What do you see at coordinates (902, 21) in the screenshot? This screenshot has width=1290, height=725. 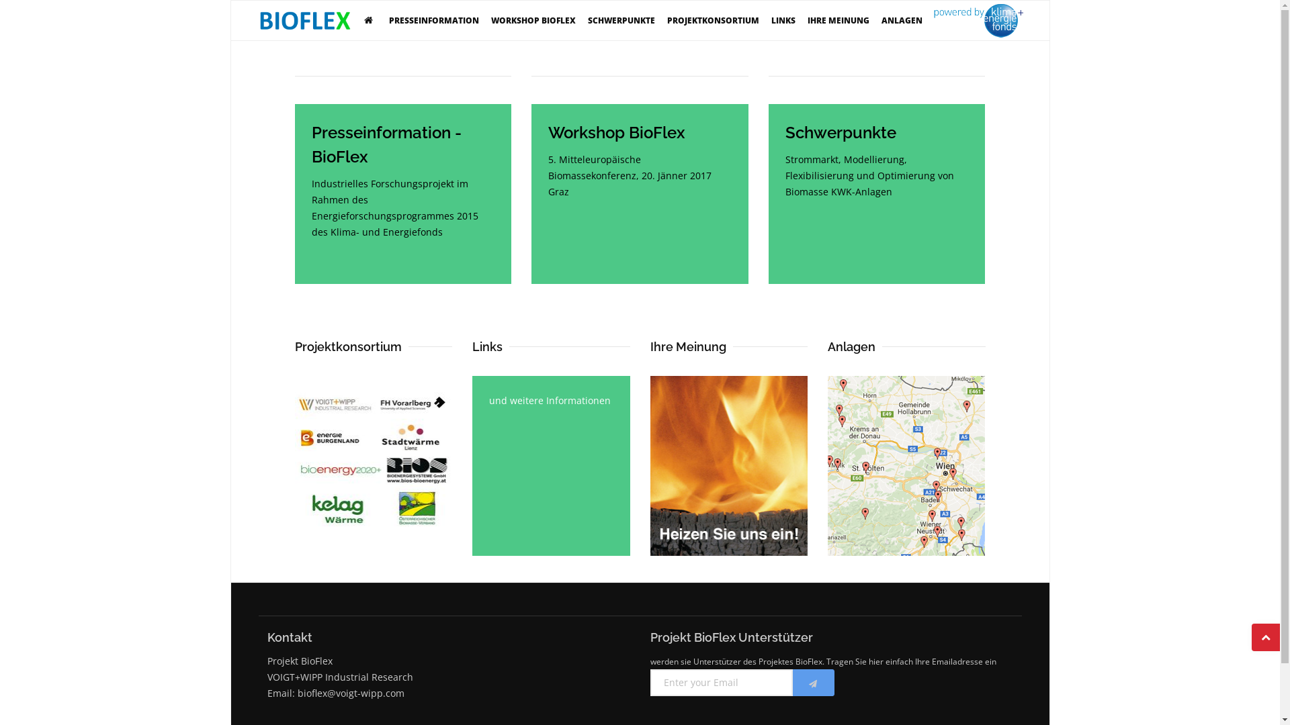 I see `ANLAGEN` at bounding box center [902, 21].